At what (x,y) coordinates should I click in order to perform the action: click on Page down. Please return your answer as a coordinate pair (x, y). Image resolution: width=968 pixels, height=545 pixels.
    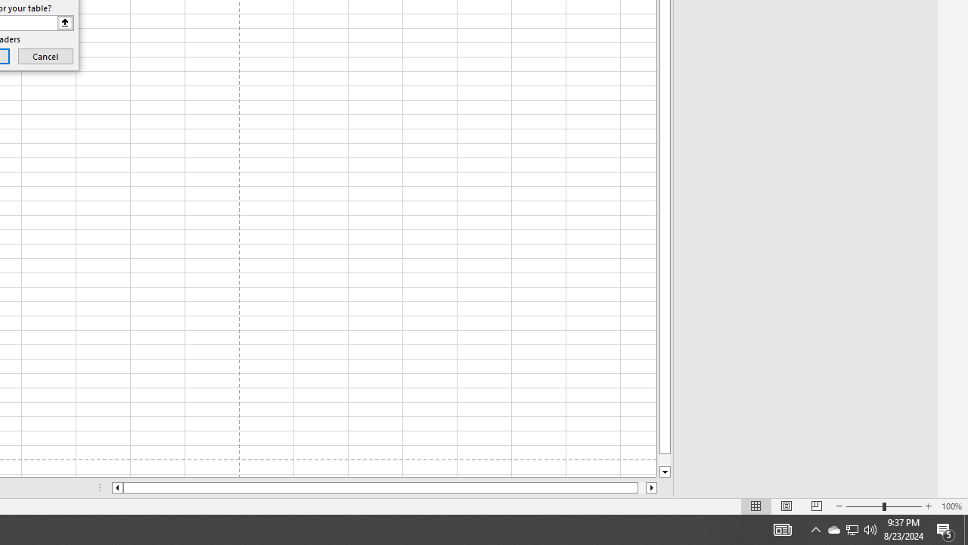
    Looking at the image, I should click on (665, 460).